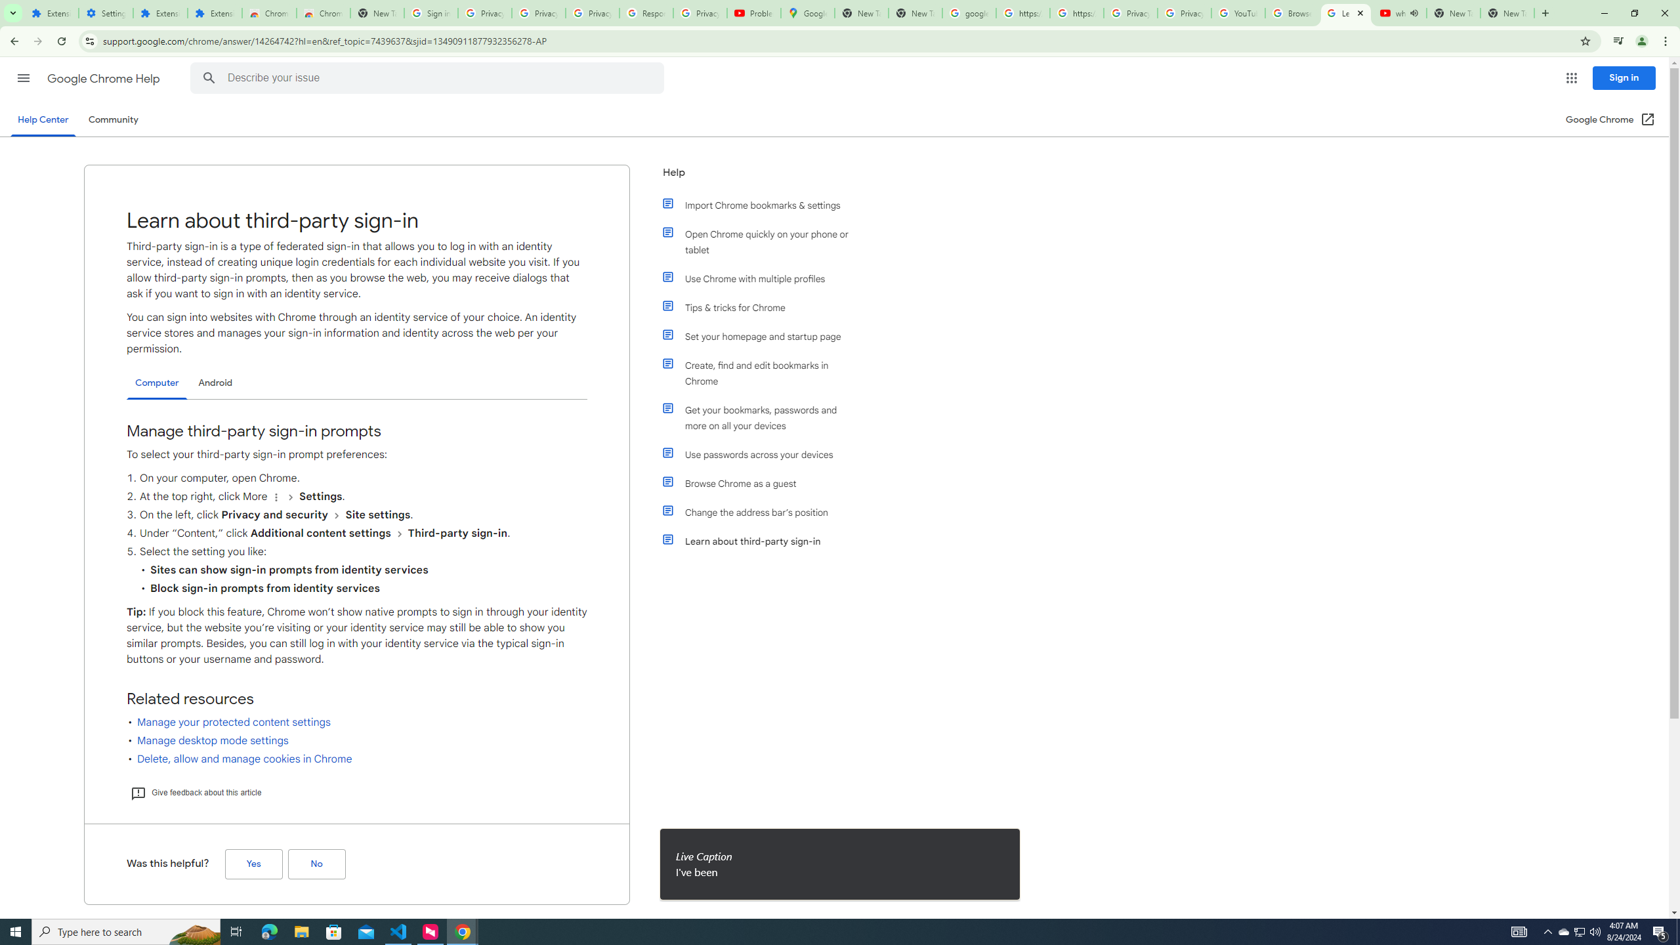 The height and width of the screenshot is (945, 1680). Describe the element at coordinates (763, 455) in the screenshot. I see `Use passwords across your devices` at that location.